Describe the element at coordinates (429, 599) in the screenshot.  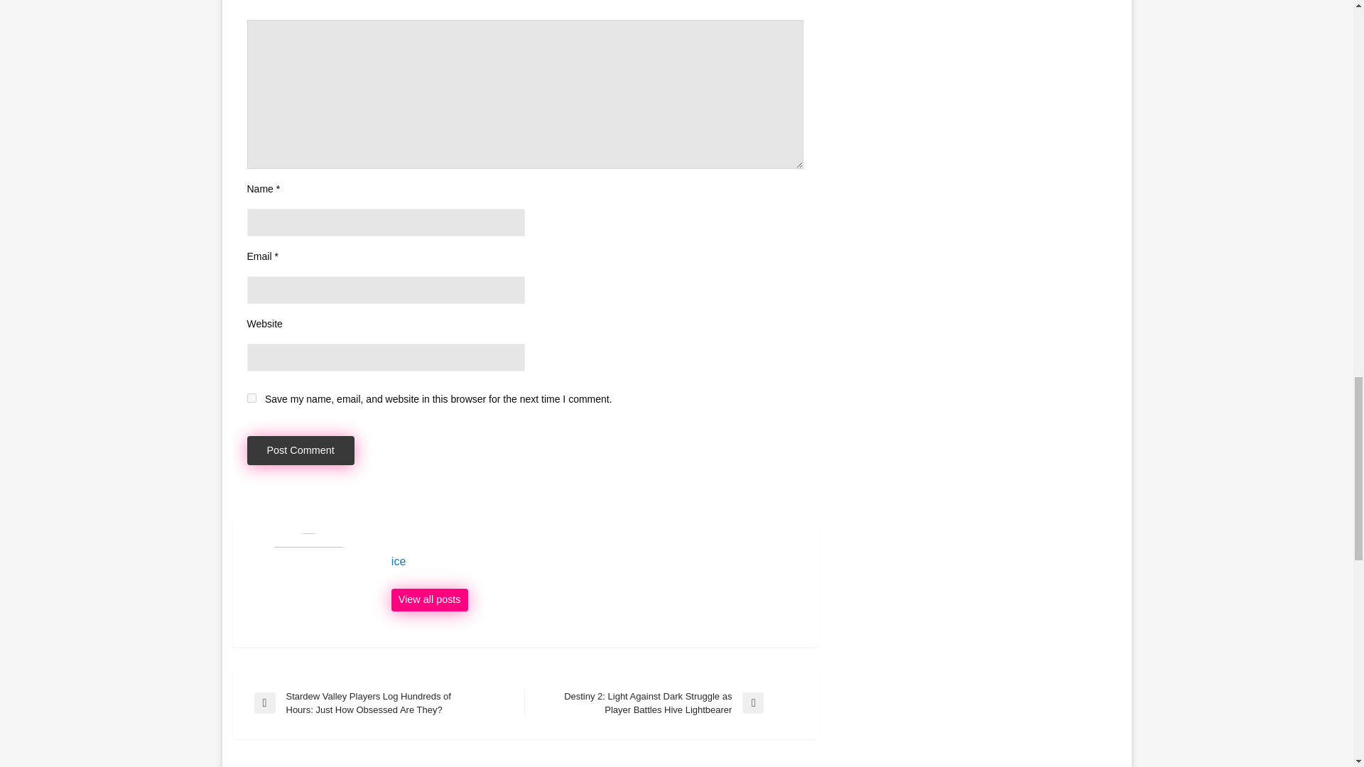
I see `View all posts` at that location.